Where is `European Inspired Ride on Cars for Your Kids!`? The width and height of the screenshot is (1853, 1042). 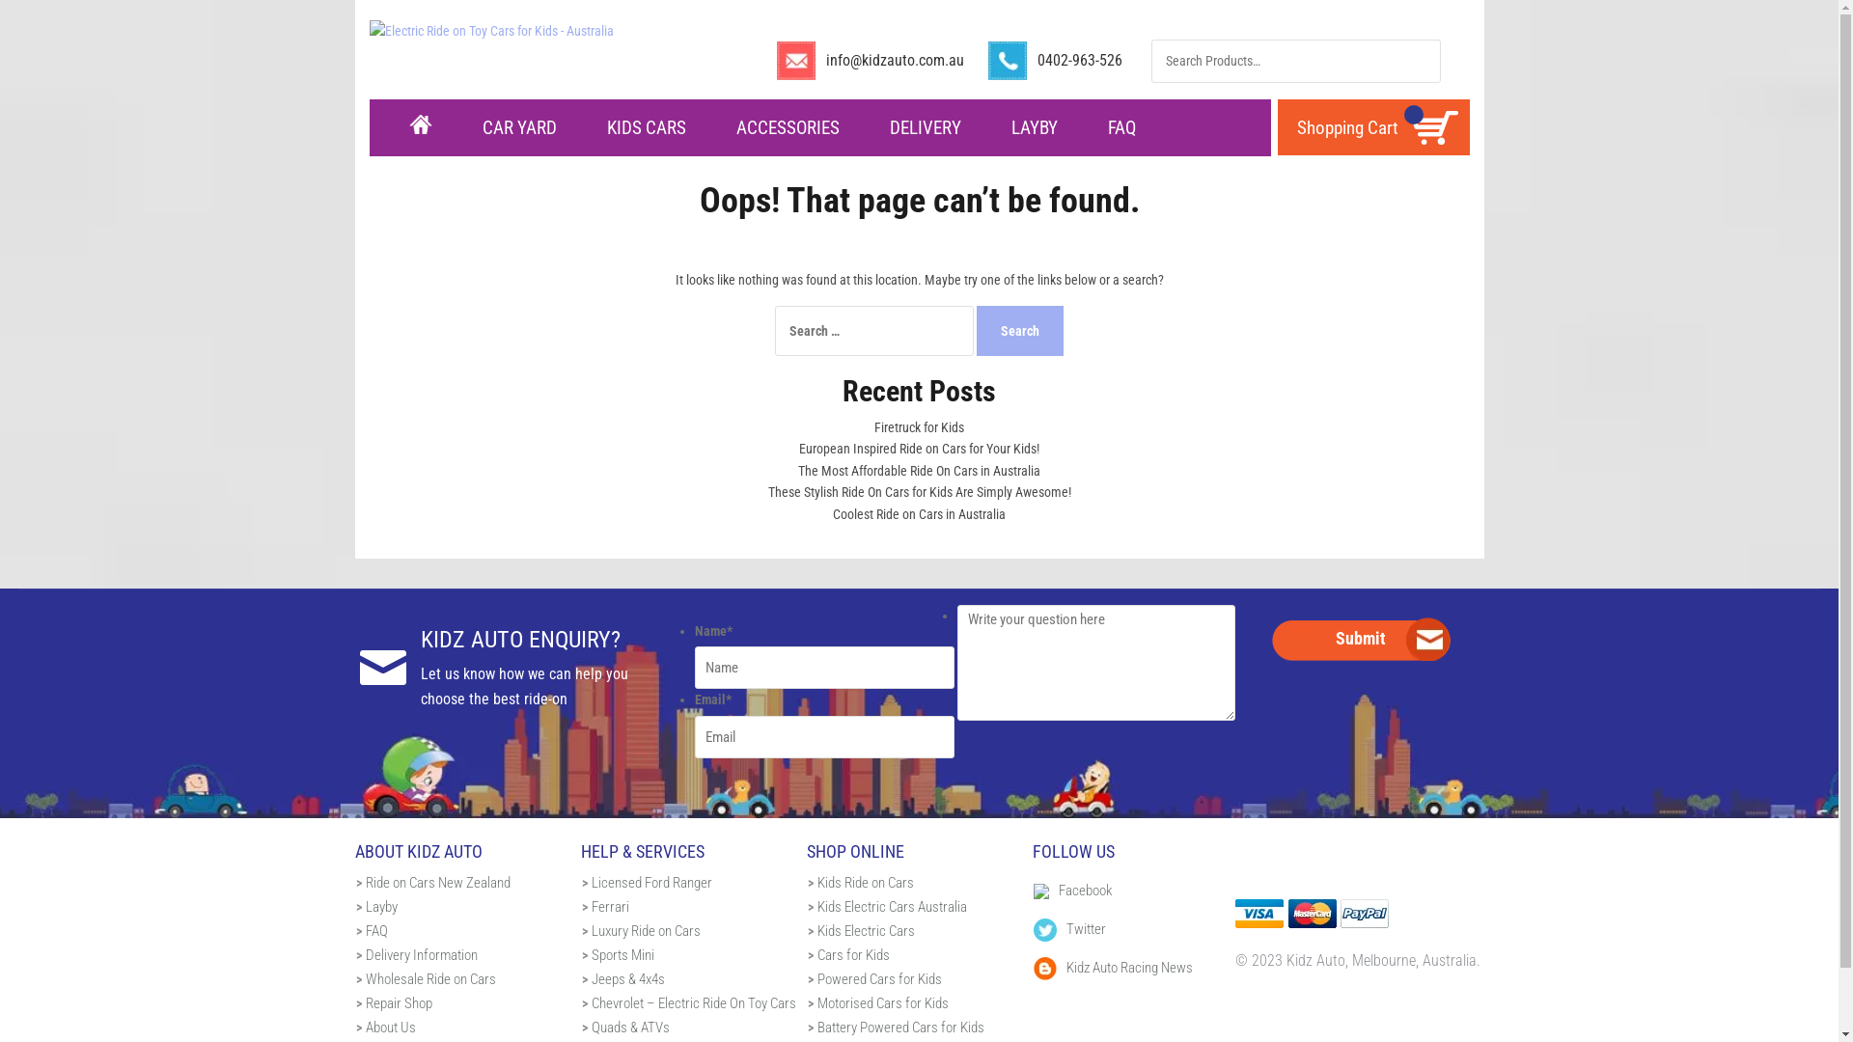
European Inspired Ride on Cars for Your Kids! is located at coordinates (919, 449).